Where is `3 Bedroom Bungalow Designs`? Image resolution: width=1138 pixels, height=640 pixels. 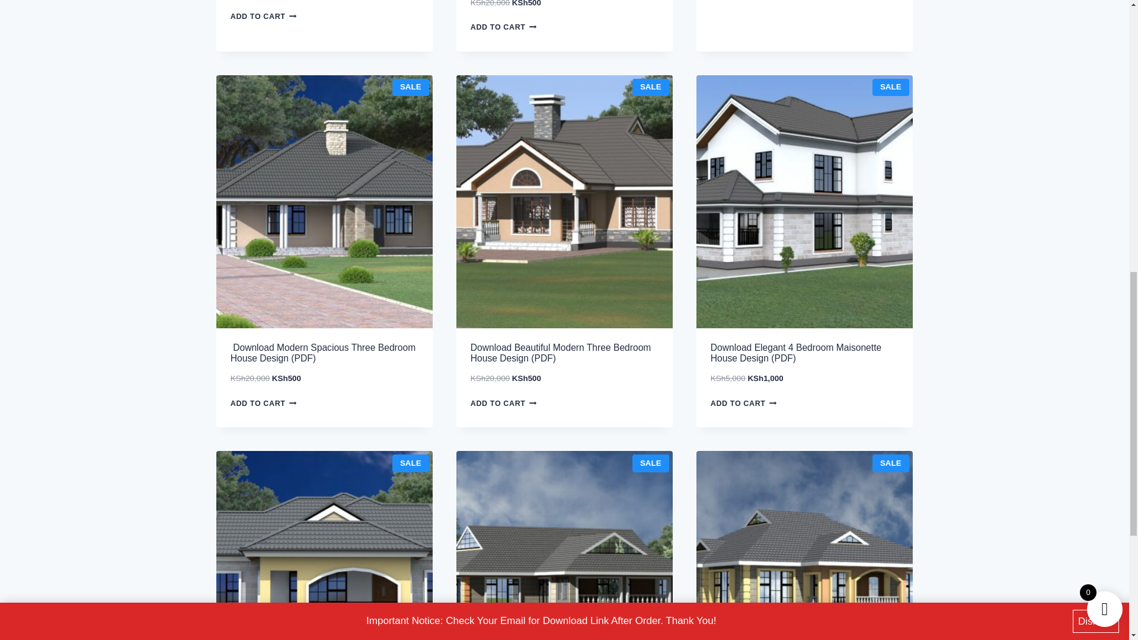 3 Bedroom Bungalow Designs is located at coordinates (804, 545).